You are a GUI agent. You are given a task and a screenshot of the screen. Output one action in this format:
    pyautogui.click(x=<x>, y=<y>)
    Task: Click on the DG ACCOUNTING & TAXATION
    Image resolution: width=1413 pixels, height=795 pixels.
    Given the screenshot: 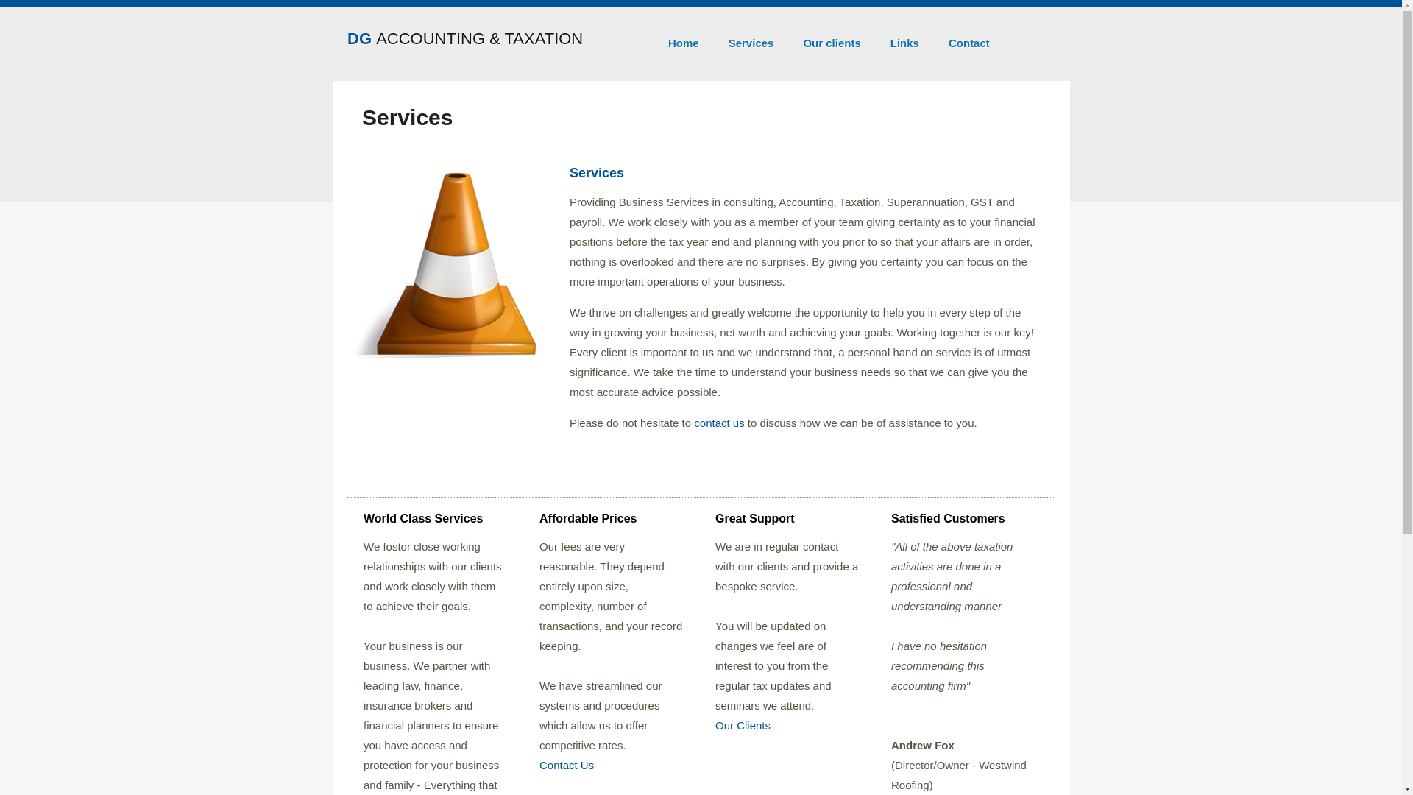 What is the action you would take?
    pyautogui.click(x=465, y=38)
    